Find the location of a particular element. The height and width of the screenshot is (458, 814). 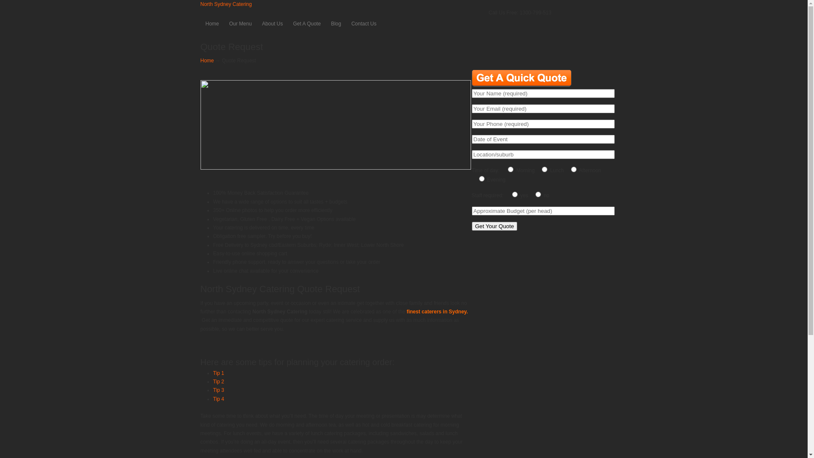

North Sydney Catering is located at coordinates (226, 4).